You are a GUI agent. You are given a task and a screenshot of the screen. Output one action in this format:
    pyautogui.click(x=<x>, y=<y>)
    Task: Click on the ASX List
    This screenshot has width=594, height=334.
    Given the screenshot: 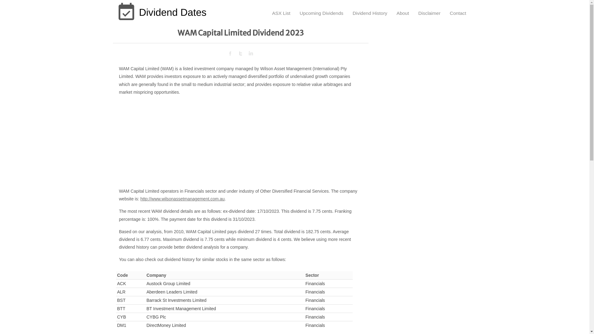 What is the action you would take?
    pyautogui.click(x=281, y=10)
    